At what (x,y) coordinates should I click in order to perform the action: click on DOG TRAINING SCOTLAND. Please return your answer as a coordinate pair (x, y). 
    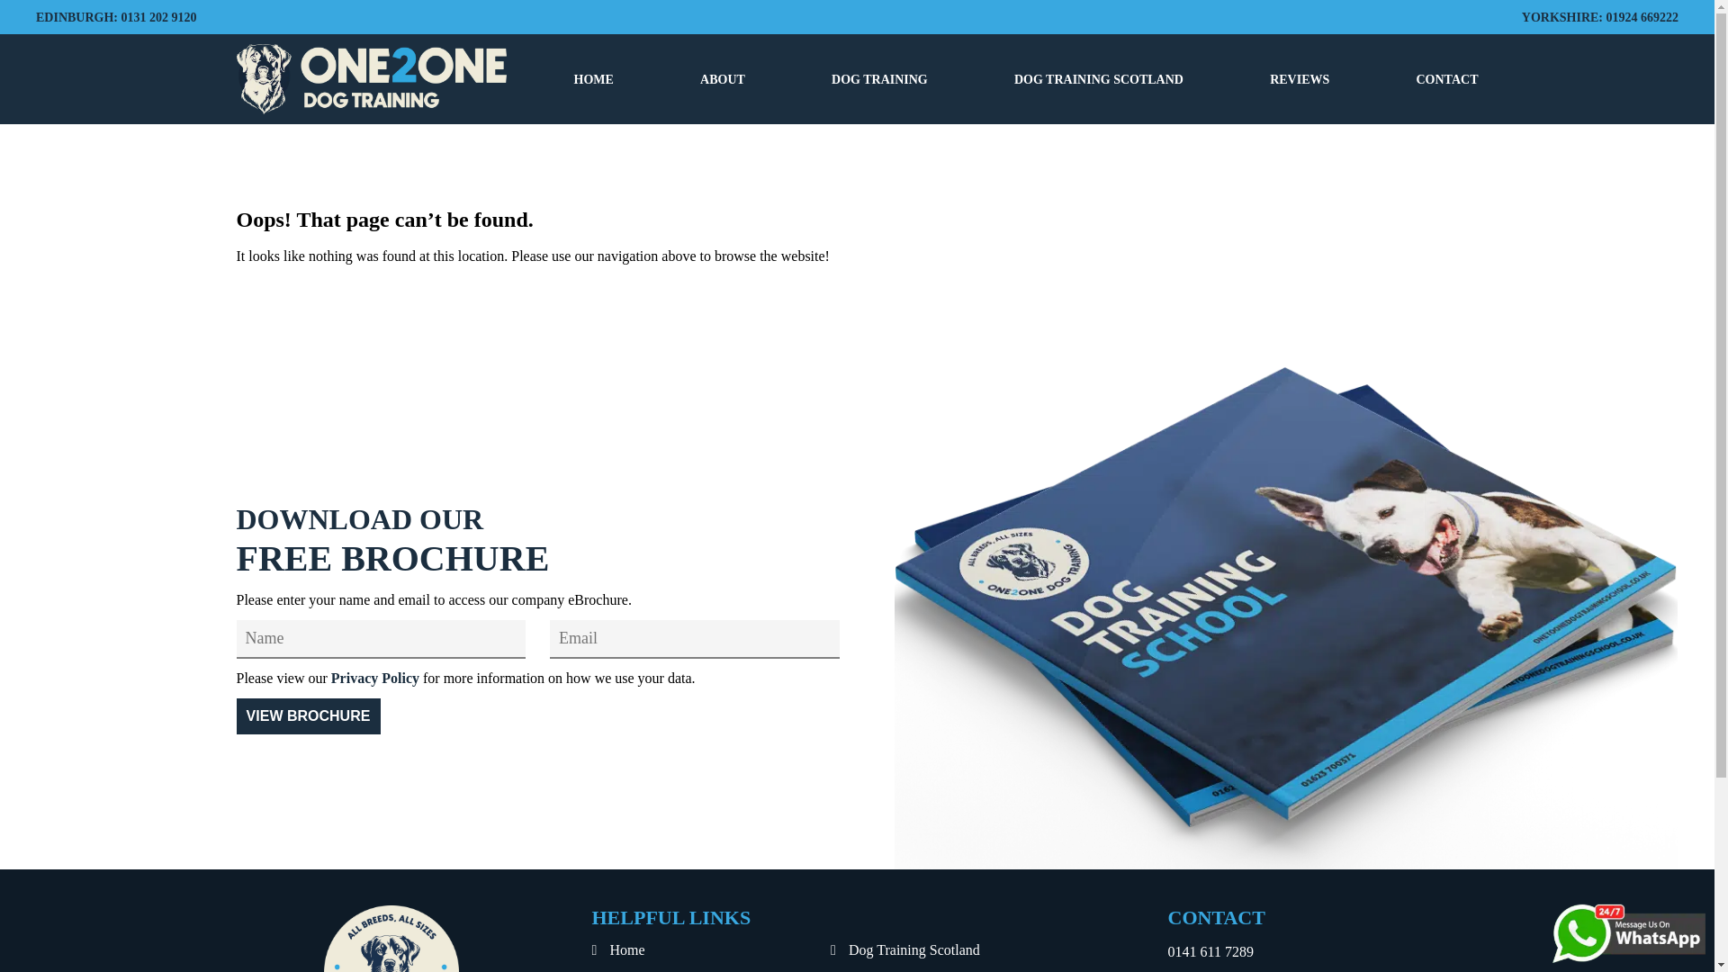
    Looking at the image, I should click on (1099, 79).